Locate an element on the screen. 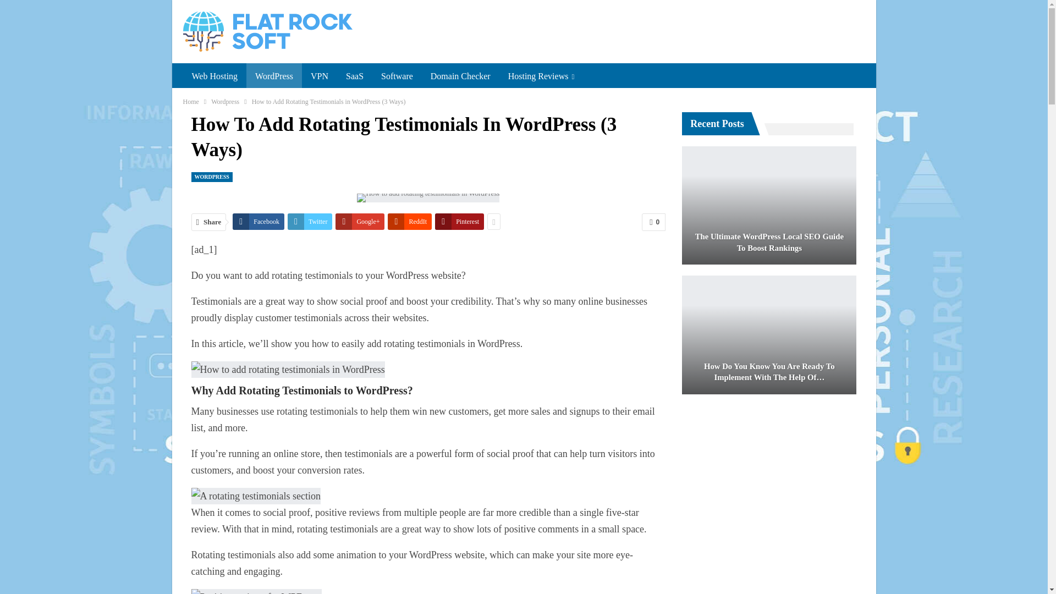 The image size is (1056, 594). ReddIt is located at coordinates (409, 221).